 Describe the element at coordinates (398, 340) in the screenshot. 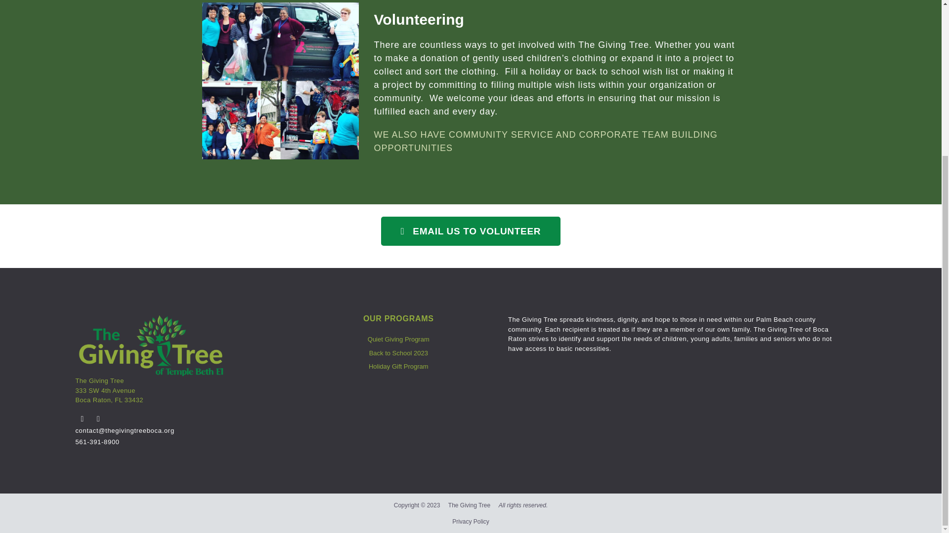

I see `Quiet Giving Program` at that location.